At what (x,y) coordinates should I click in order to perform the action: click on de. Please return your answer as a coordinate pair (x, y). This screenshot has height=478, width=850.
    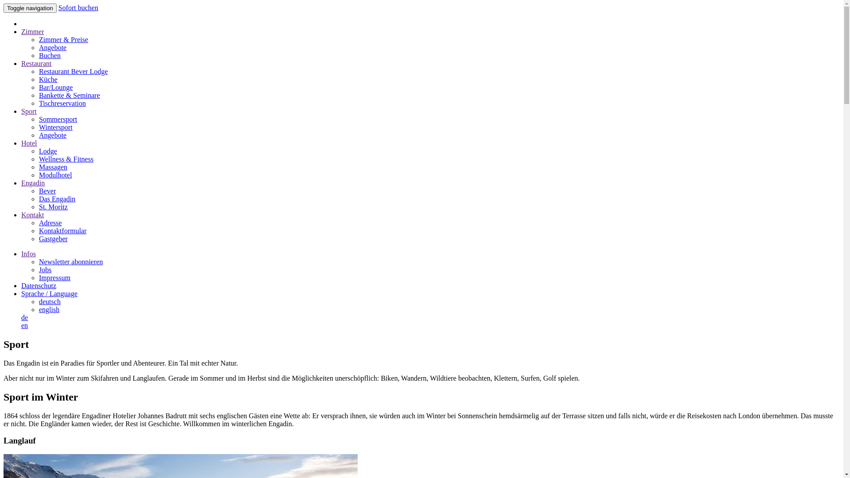
    Looking at the image, I should click on (25, 318).